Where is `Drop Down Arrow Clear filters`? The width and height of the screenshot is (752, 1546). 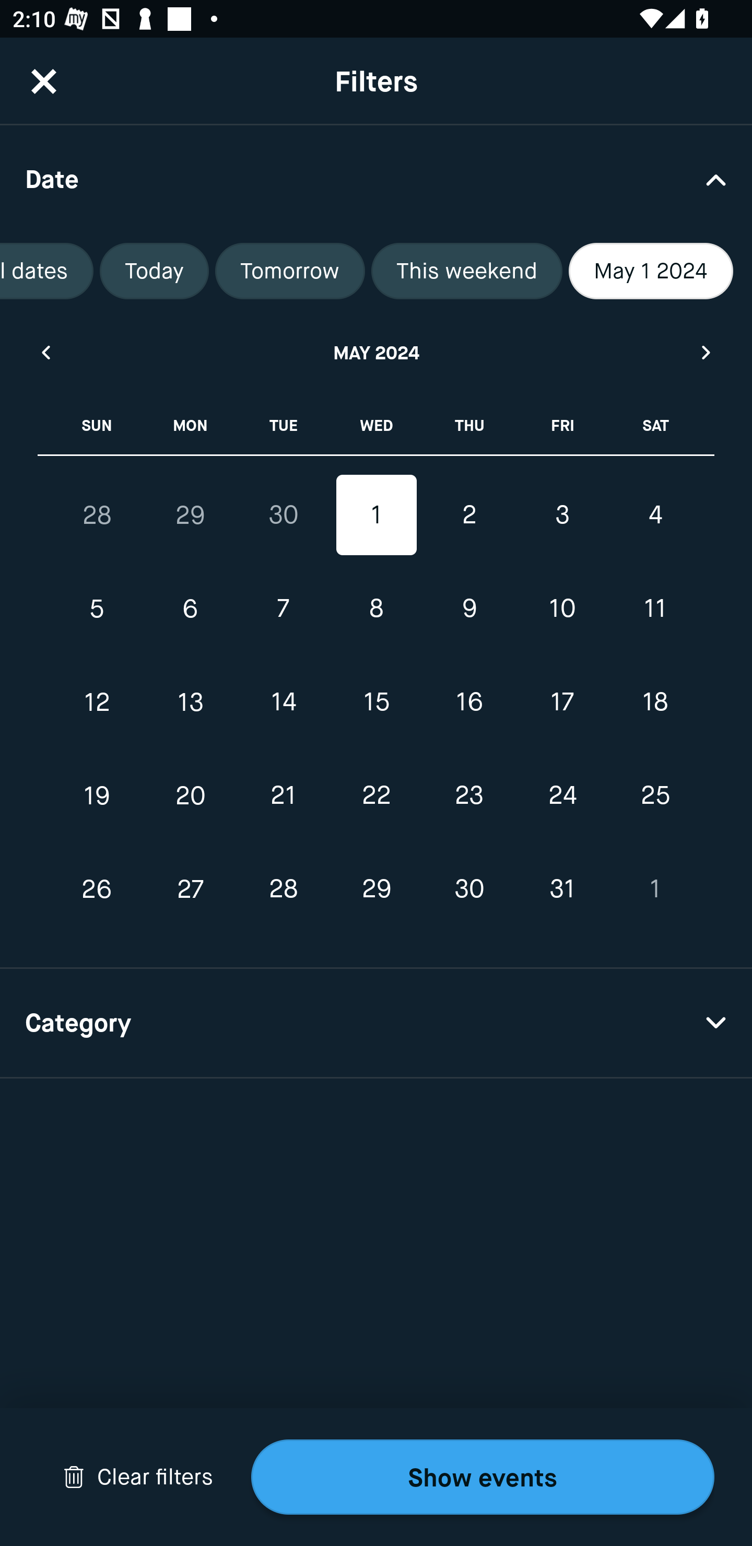
Drop Down Arrow Clear filters is located at coordinates (138, 1477).